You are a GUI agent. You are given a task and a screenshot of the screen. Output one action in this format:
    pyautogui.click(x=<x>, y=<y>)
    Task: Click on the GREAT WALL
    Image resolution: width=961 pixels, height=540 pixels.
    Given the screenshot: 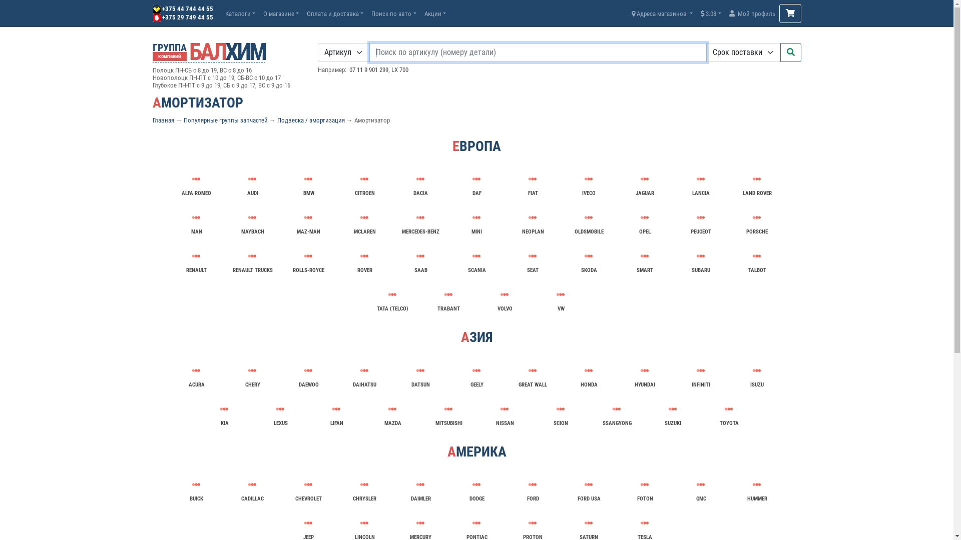 What is the action you would take?
    pyautogui.click(x=533, y=374)
    